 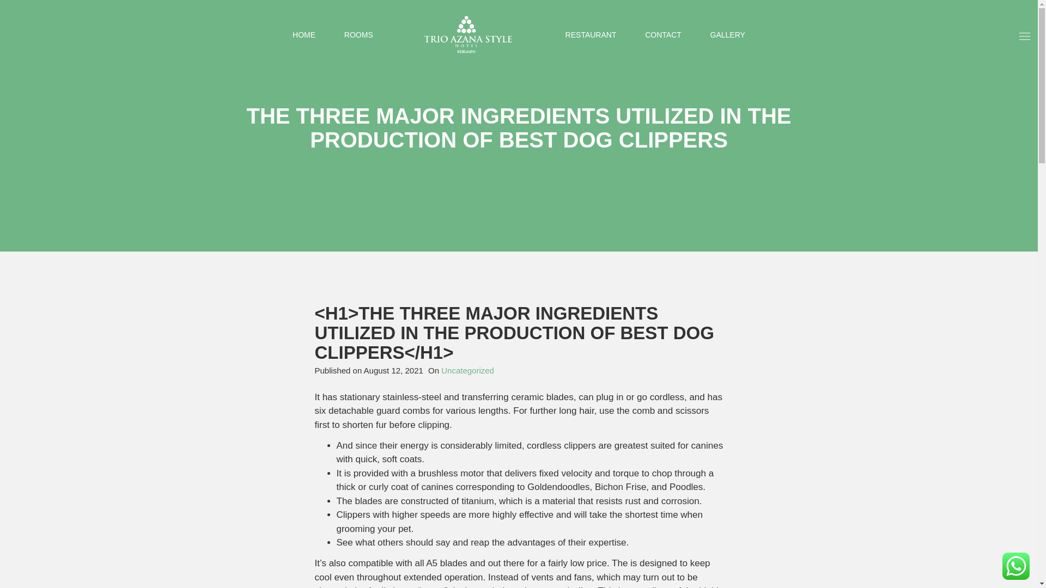 What do you see at coordinates (358, 35) in the screenshot?
I see `ROOMS` at bounding box center [358, 35].